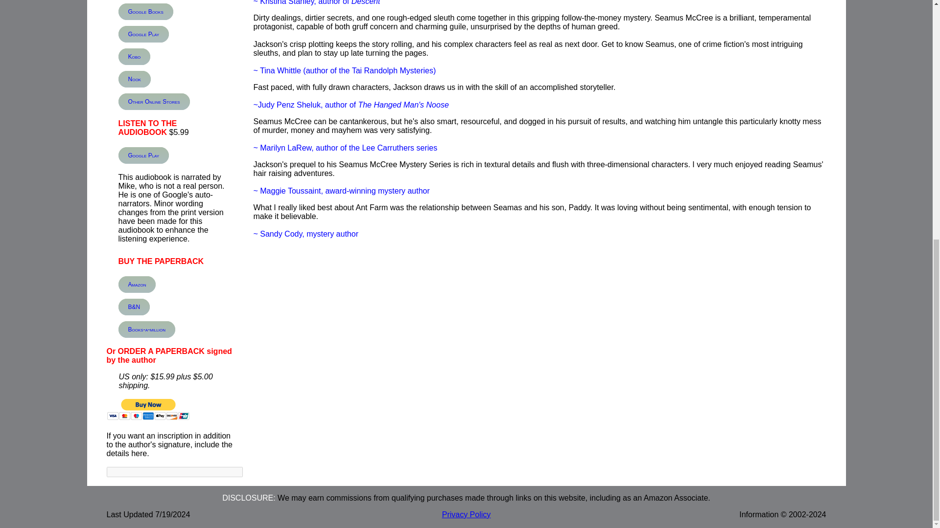  Describe the element at coordinates (143, 155) in the screenshot. I see `Google Play` at that location.